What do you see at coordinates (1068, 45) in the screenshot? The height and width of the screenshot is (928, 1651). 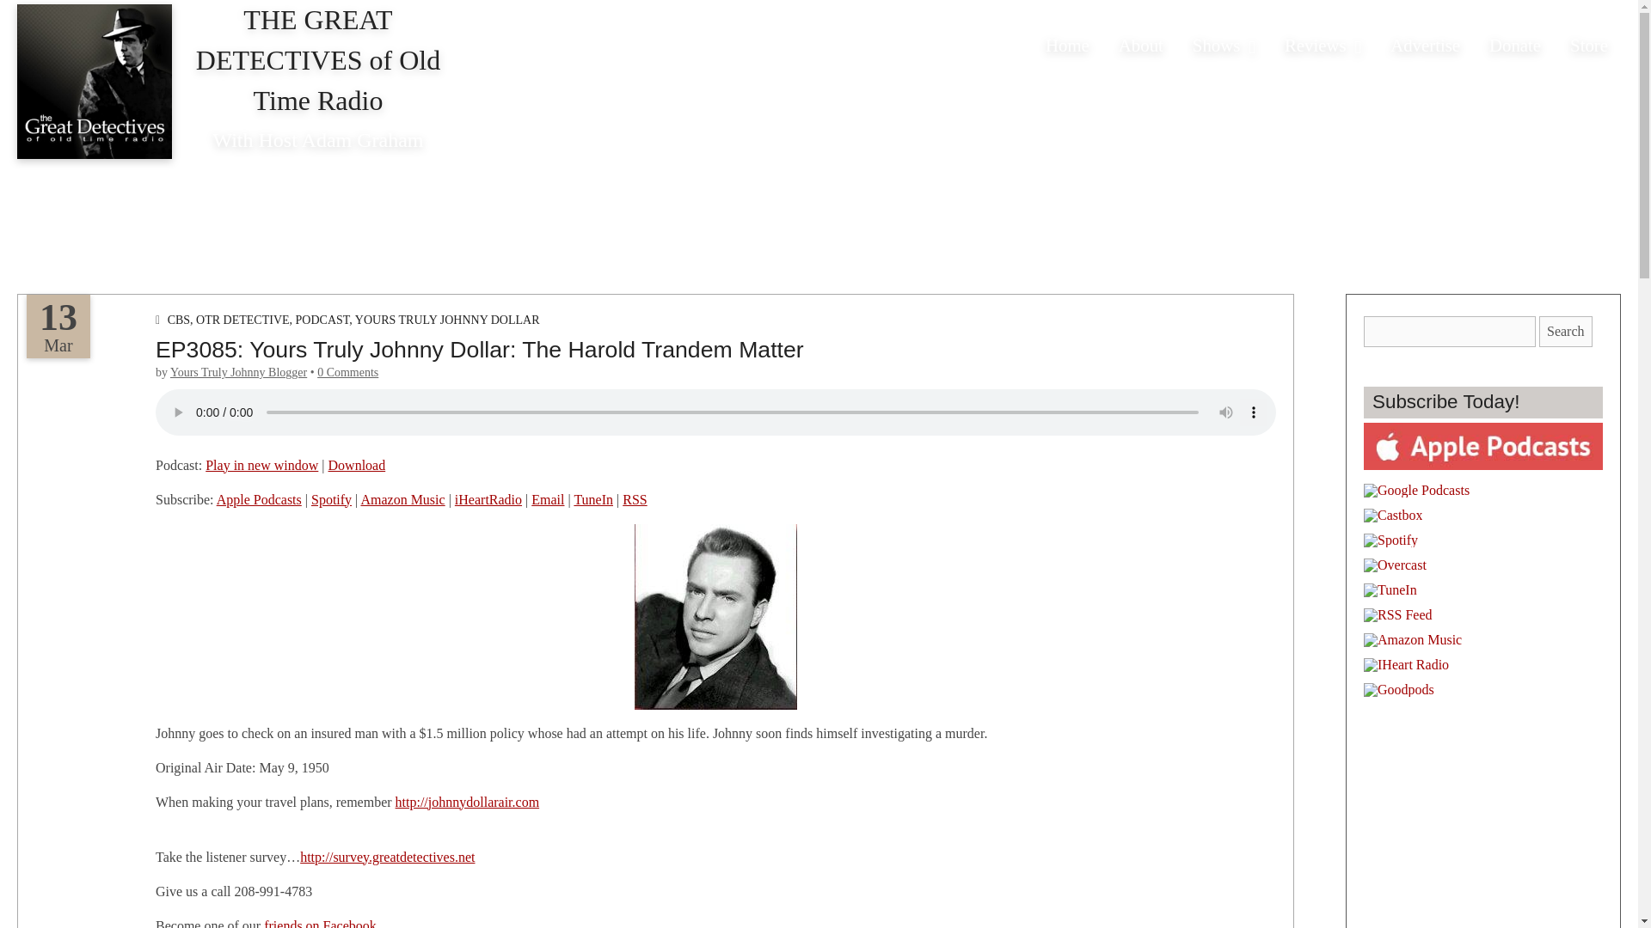 I see `Home` at bounding box center [1068, 45].